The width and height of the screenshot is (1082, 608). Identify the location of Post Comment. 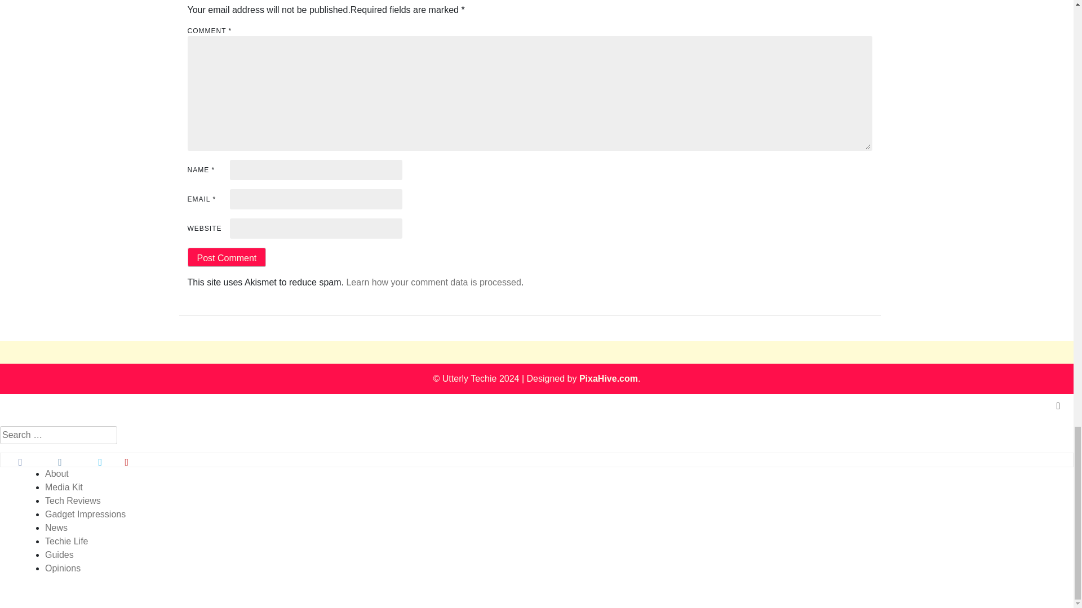
(227, 257).